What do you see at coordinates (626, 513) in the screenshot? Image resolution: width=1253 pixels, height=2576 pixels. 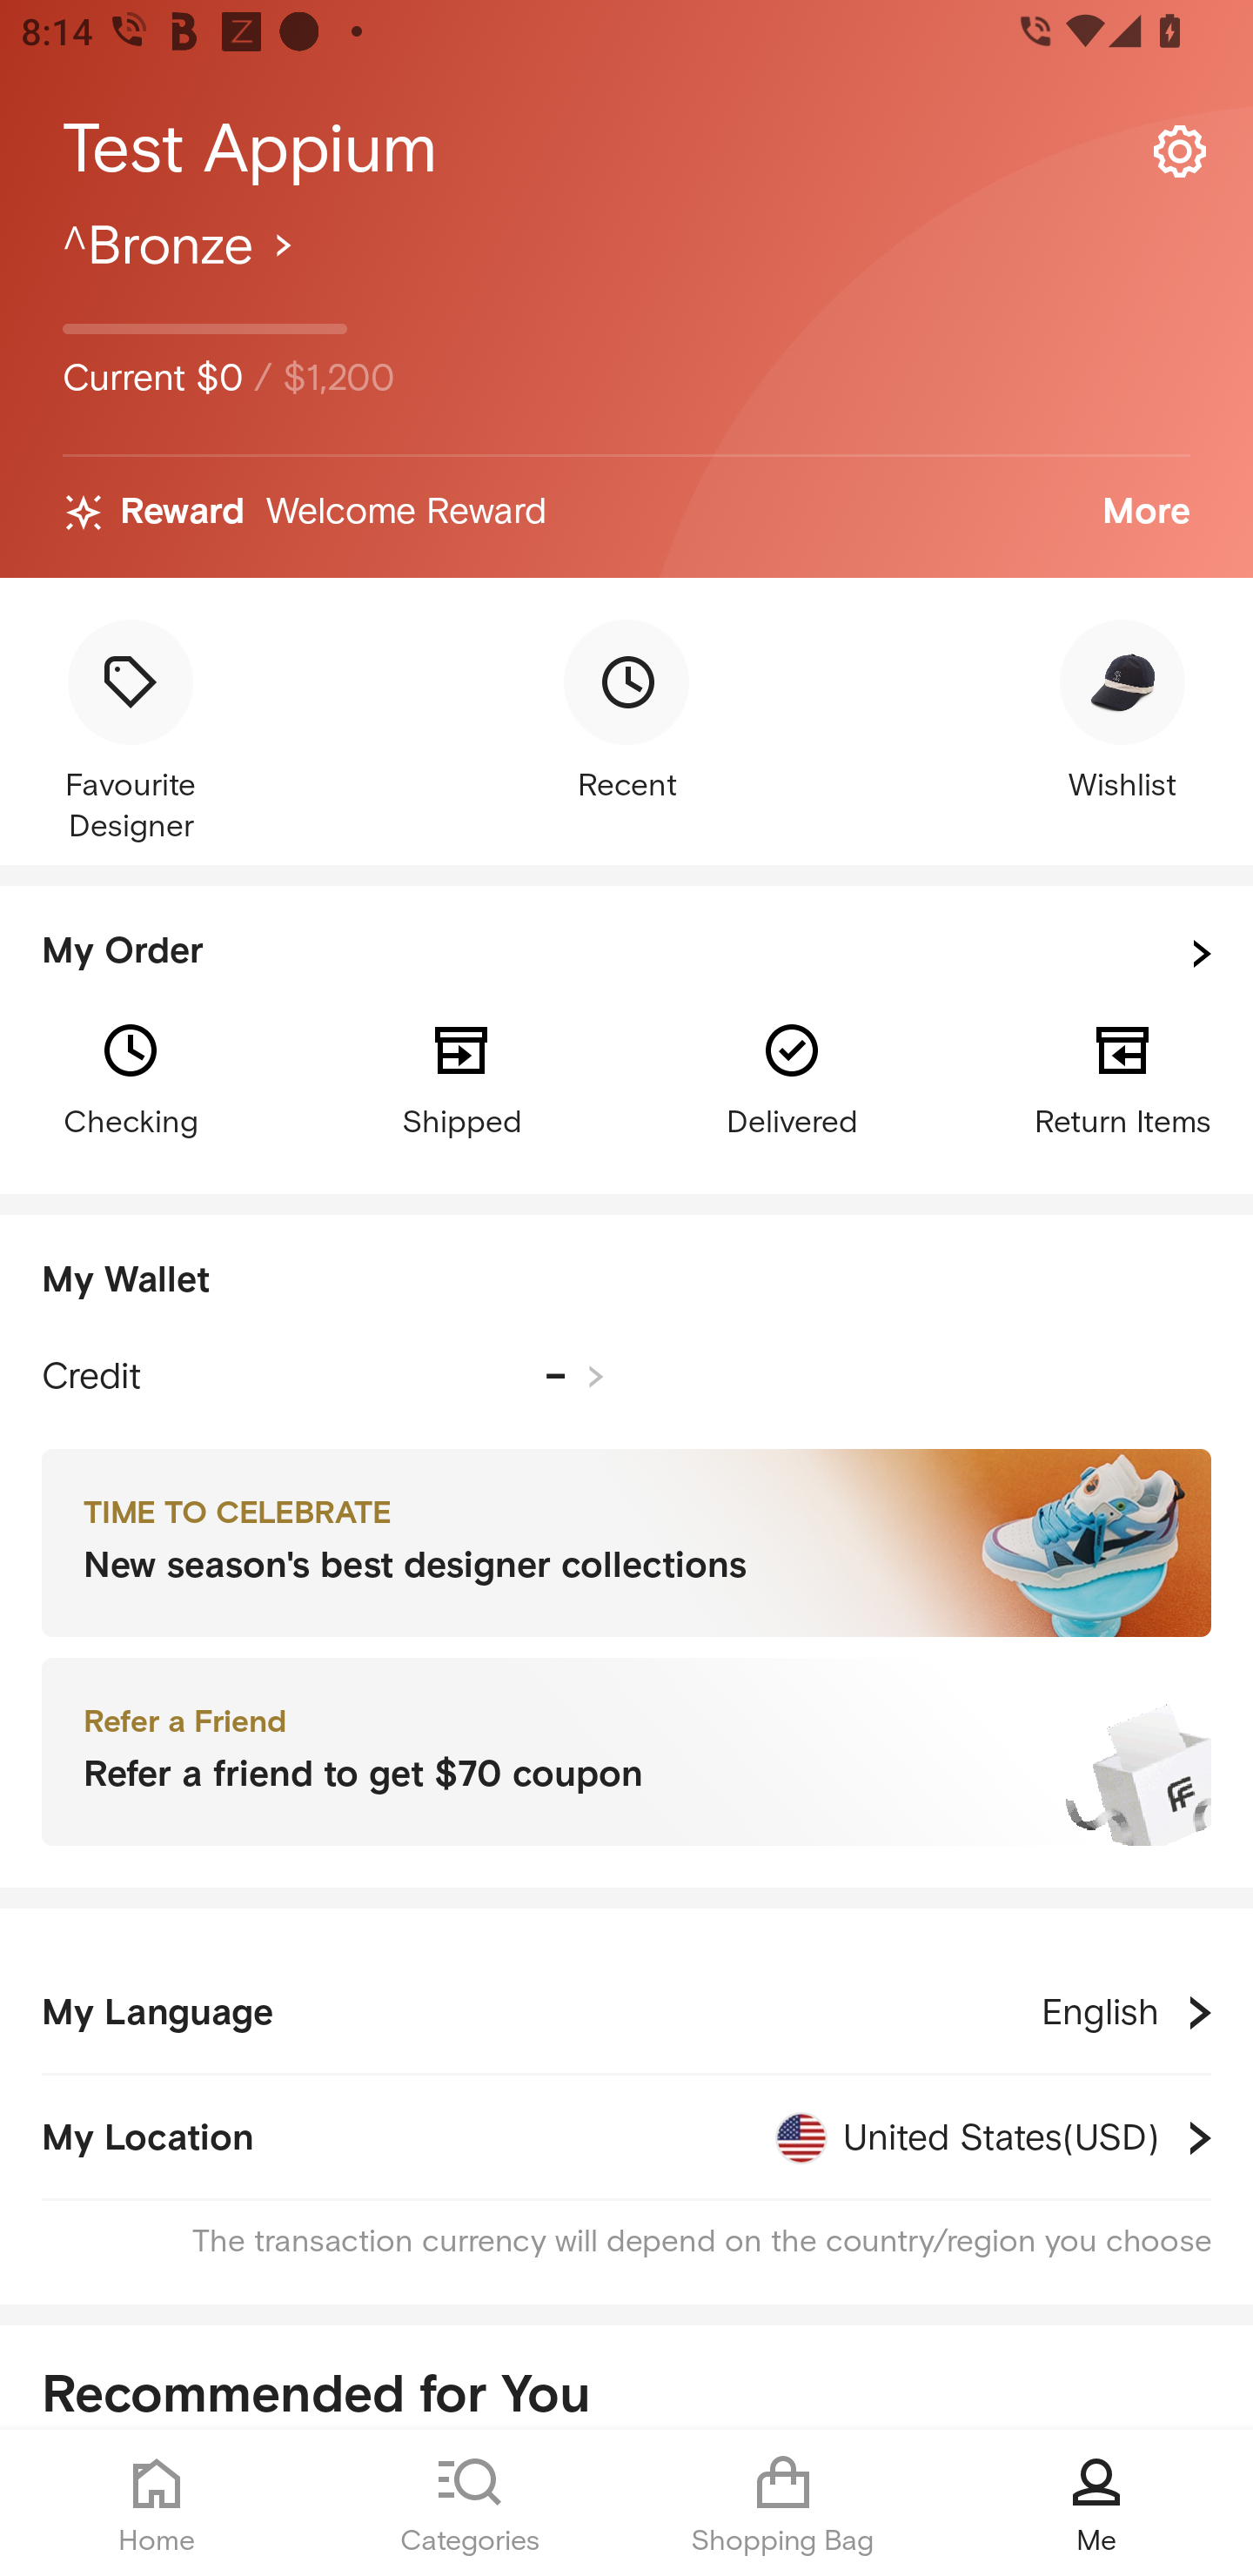 I see `Reward Welcome Reward More` at bounding box center [626, 513].